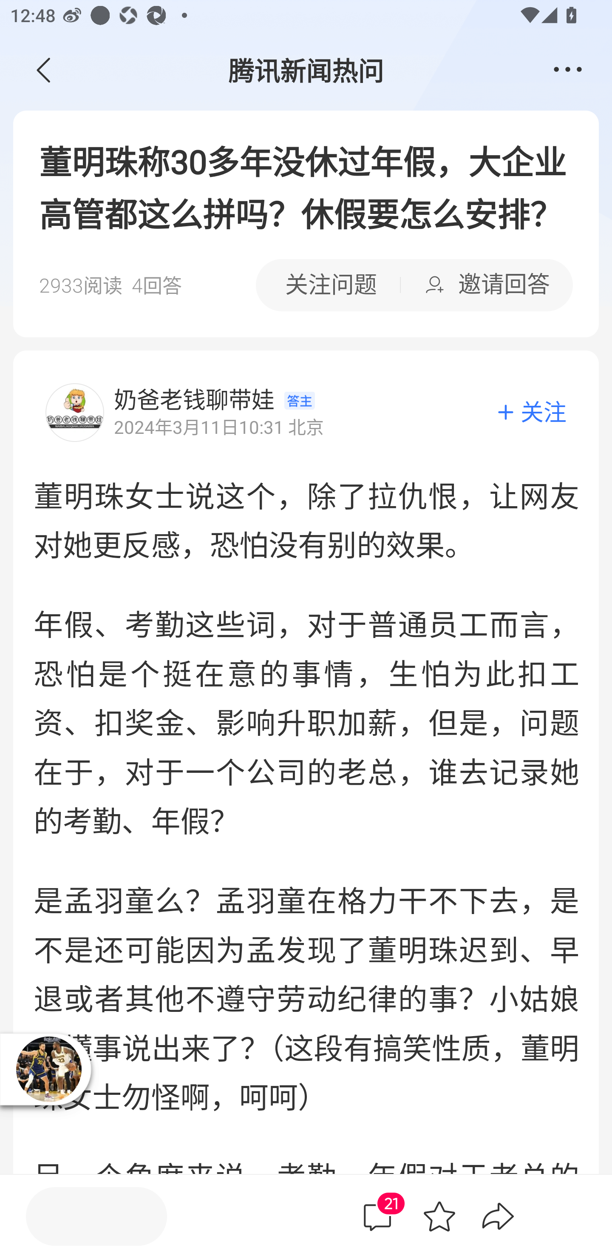  What do you see at coordinates (568, 71) in the screenshot?
I see ` 更多` at bounding box center [568, 71].